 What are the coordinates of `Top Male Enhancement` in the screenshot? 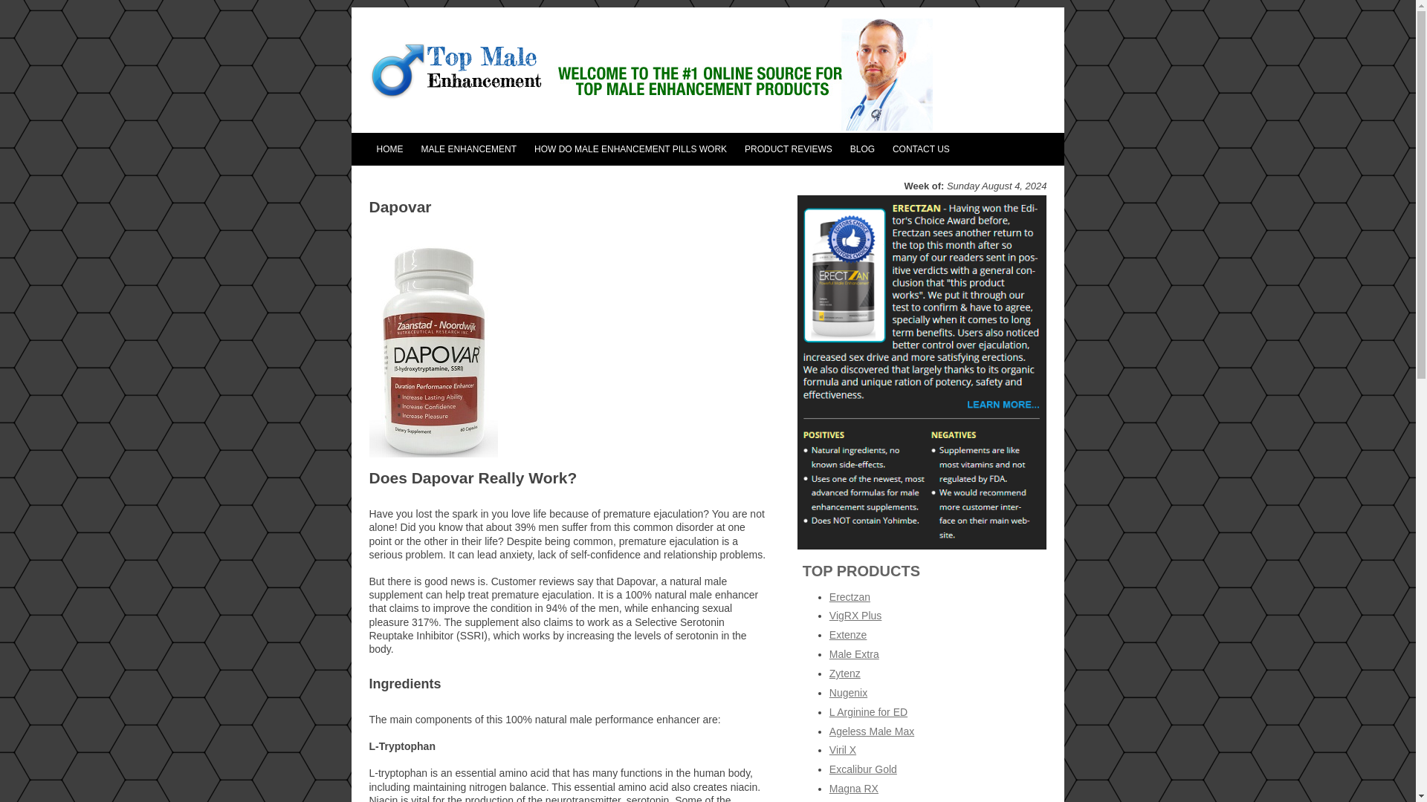 It's located at (455, 79).